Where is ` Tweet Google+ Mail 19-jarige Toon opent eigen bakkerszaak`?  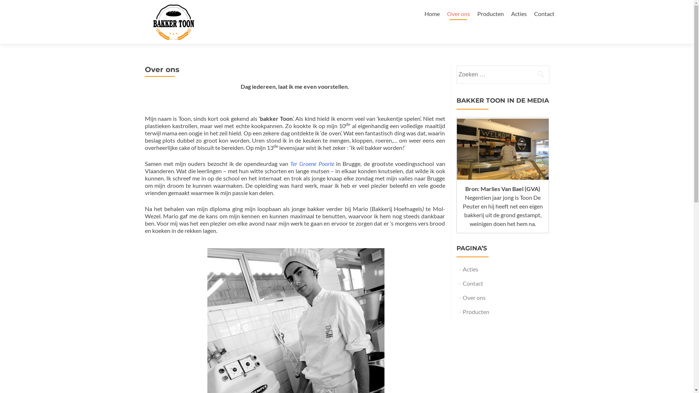  Tweet Google+ Mail 19-jarige Toon opent eigen bakkerszaak is located at coordinates (502, 149).